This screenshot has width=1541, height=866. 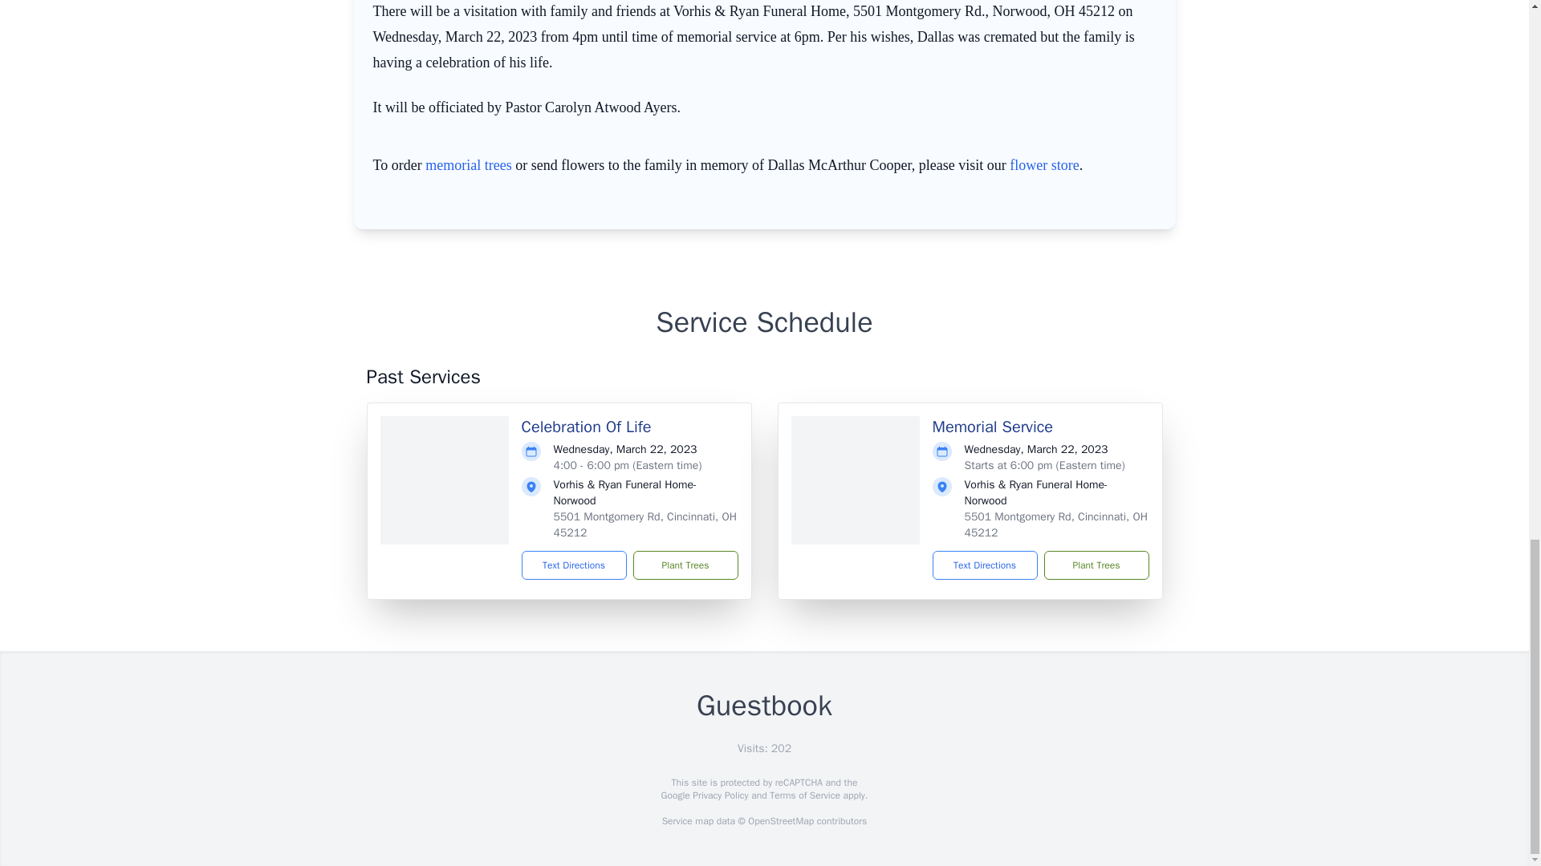 What do you see at coordinates (468, 165) in the screenshot?
I see `memorial trees` at bounding box center [468, 165].